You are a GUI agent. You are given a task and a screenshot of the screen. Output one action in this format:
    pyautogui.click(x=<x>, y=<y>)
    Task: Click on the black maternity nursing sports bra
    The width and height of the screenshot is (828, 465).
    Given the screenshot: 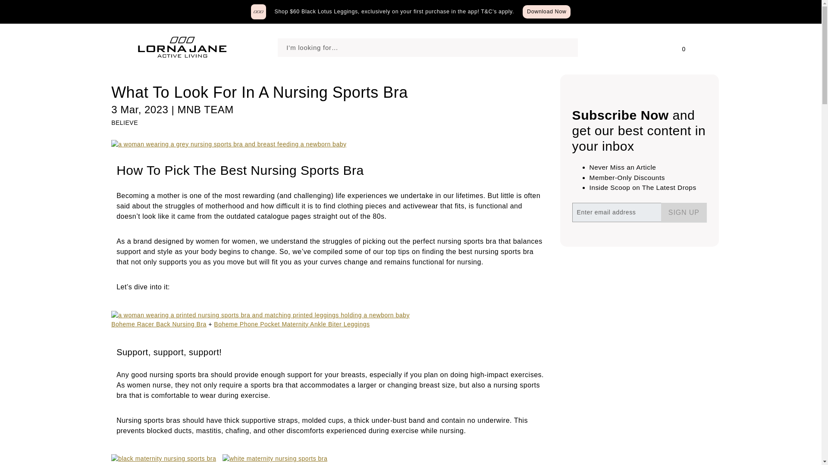 What is the action you would take?
    pyautogui.click(x=163, y=459)
    